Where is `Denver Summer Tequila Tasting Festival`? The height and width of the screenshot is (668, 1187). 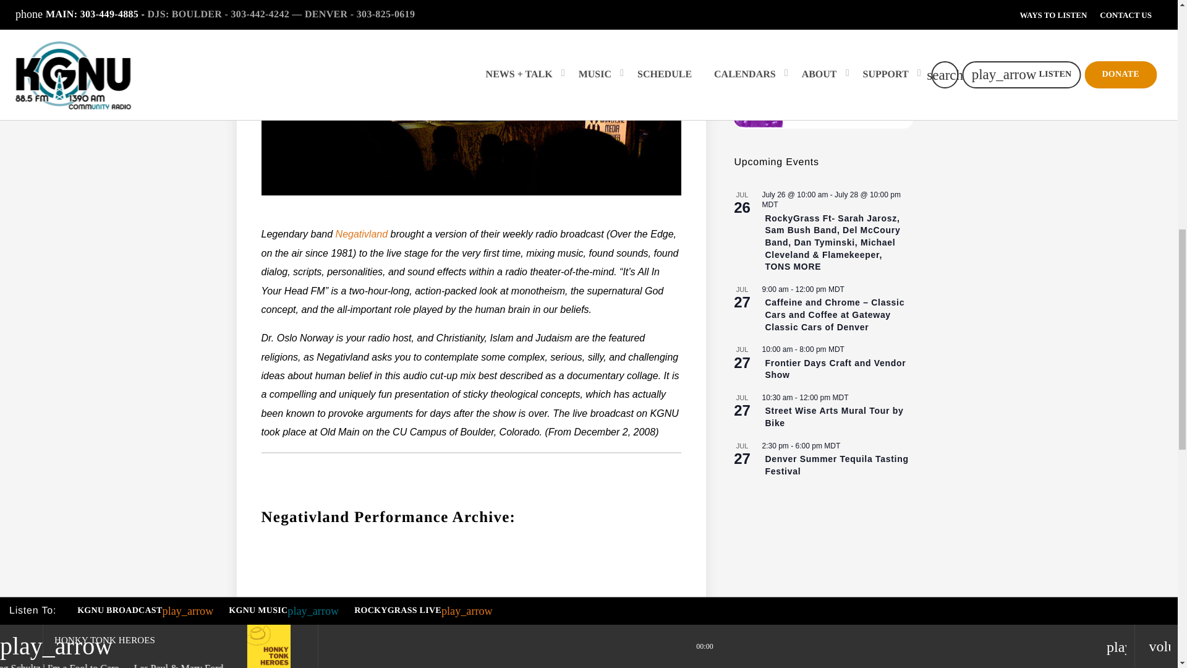 Denver Summer Tequila Tasting Festival is located at coordinates (836, 465).